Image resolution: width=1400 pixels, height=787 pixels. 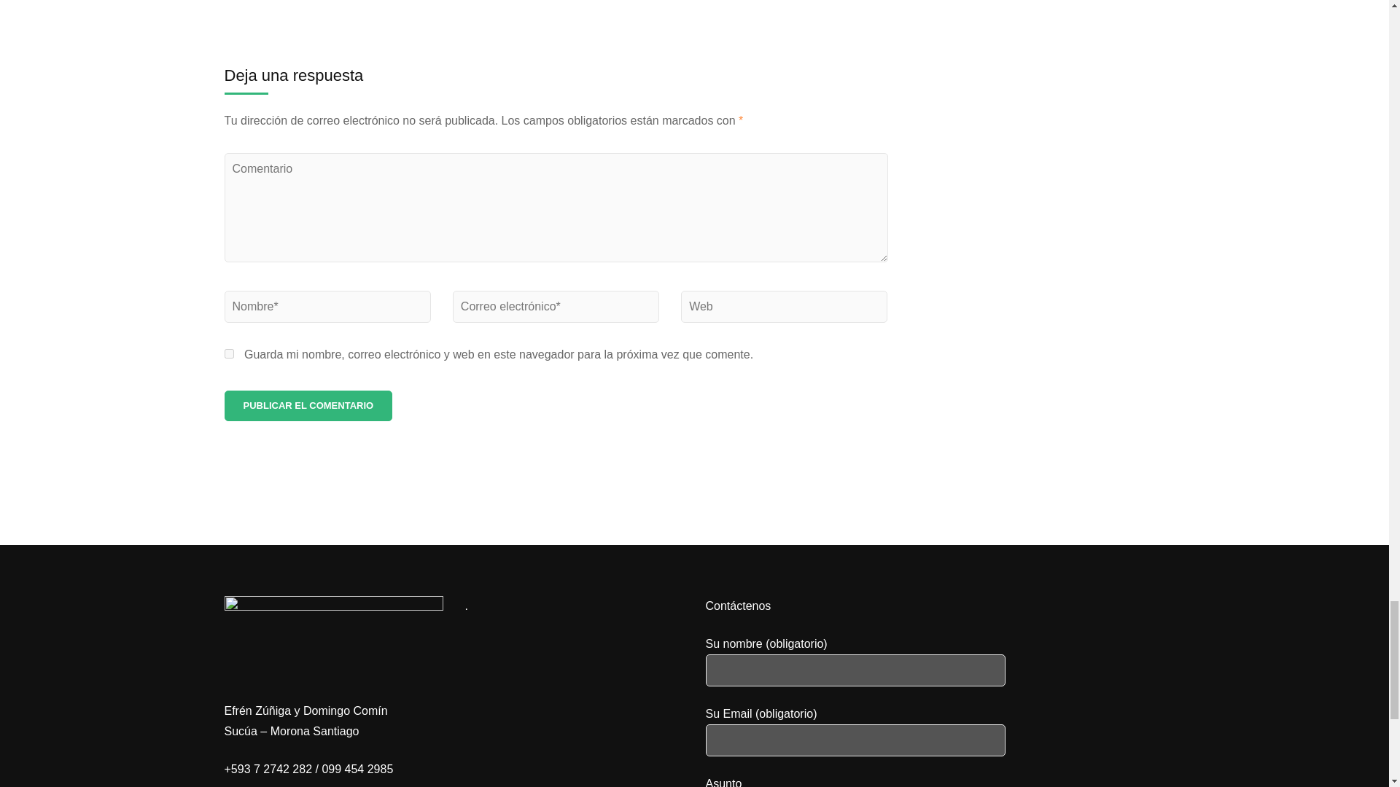 I want to click on Publicar el comentario, so click(x=308, y=405).